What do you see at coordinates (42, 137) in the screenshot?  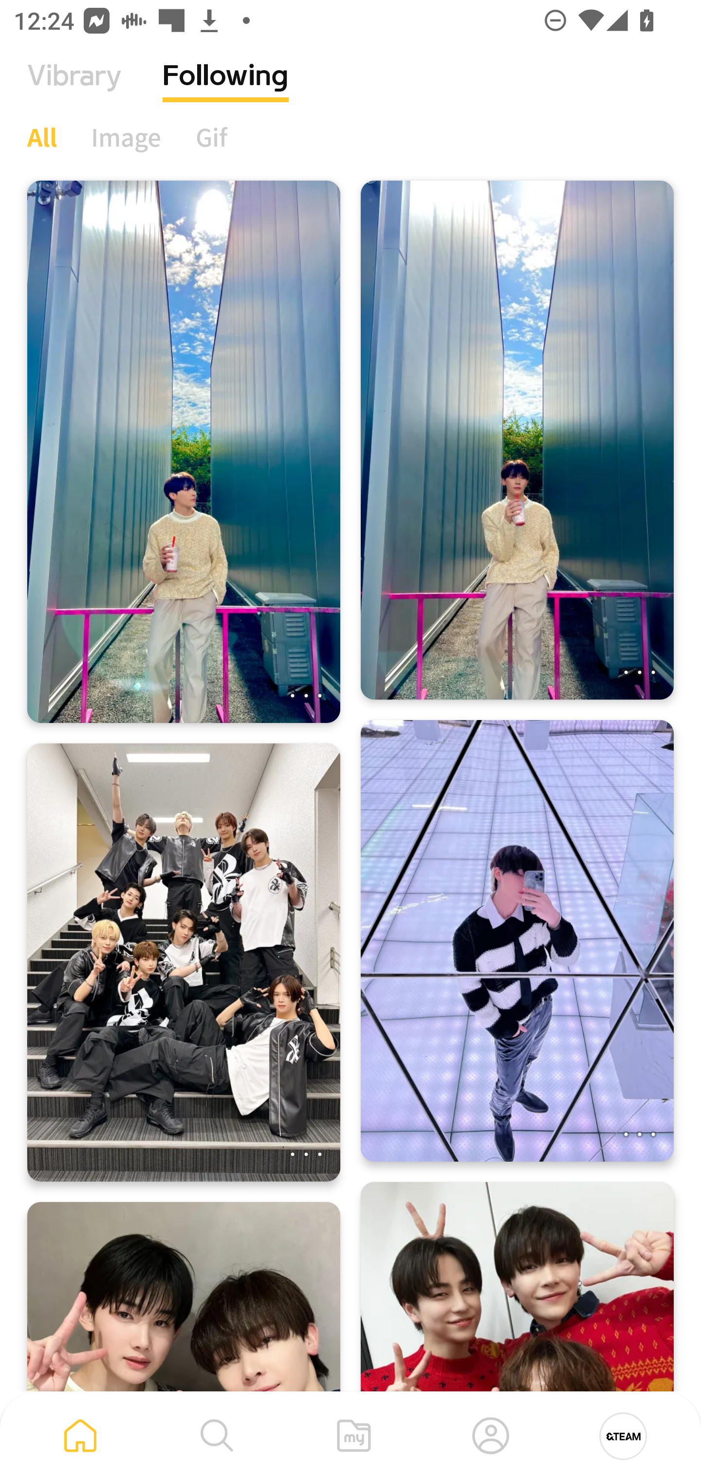 I see `All` at bounding box center [42, 137].